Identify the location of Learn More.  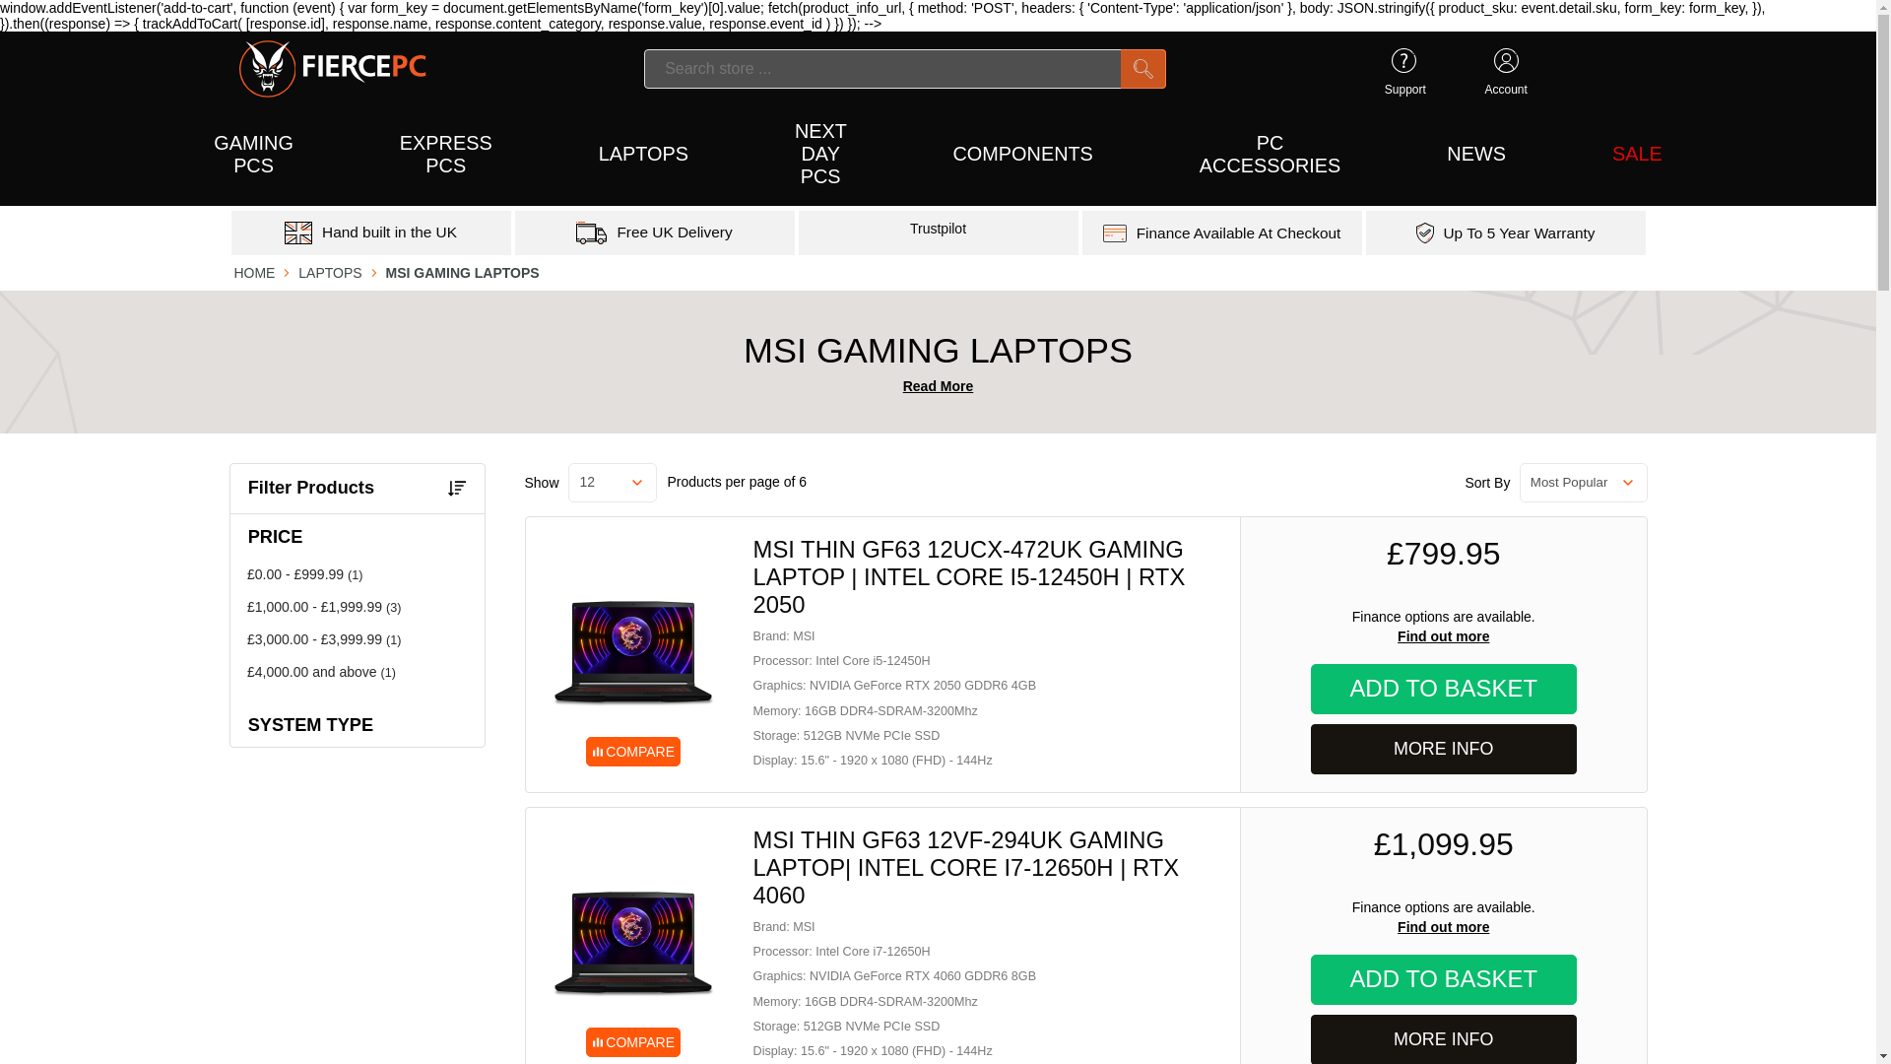
(674, 233).